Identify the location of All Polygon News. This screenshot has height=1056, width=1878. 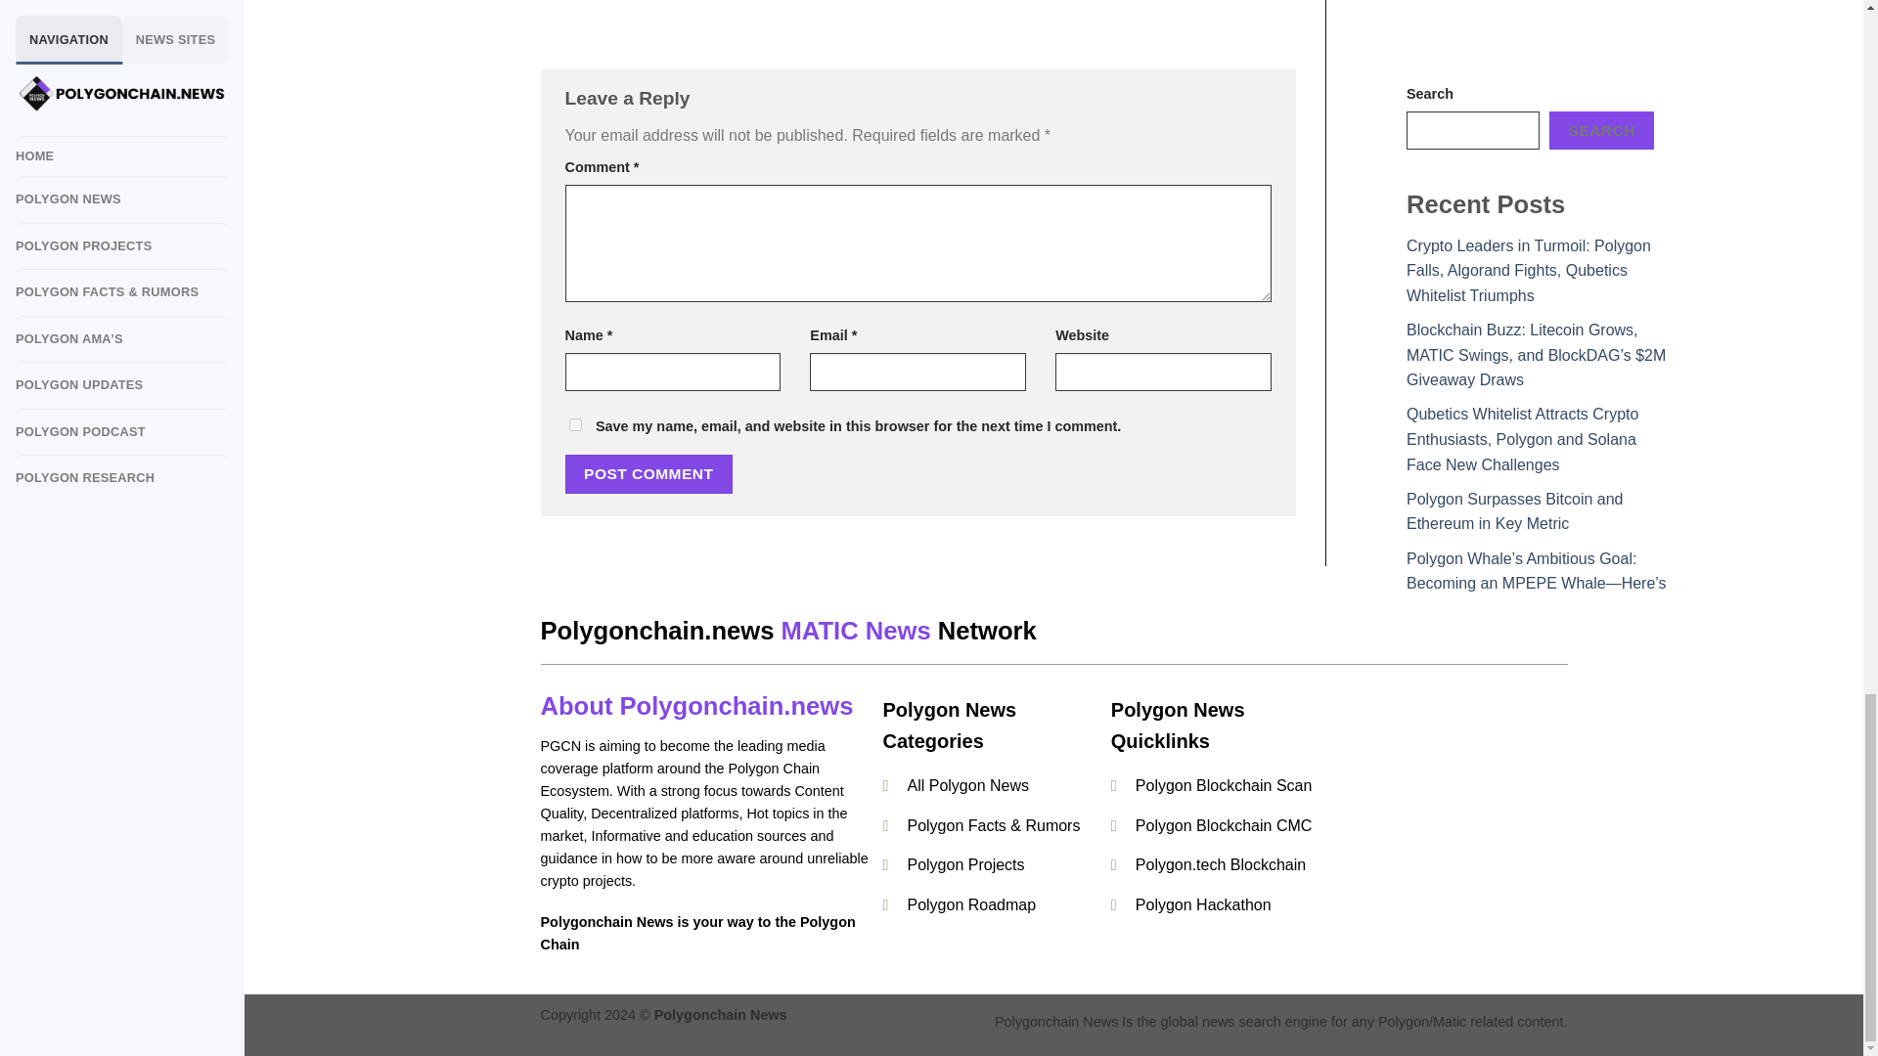
(968, 785).